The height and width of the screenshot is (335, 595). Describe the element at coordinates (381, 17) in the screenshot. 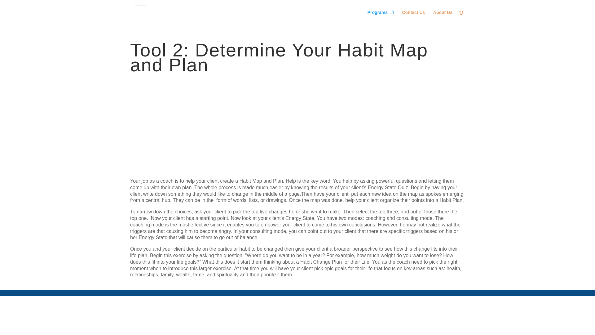

I see `Programs` at that location.